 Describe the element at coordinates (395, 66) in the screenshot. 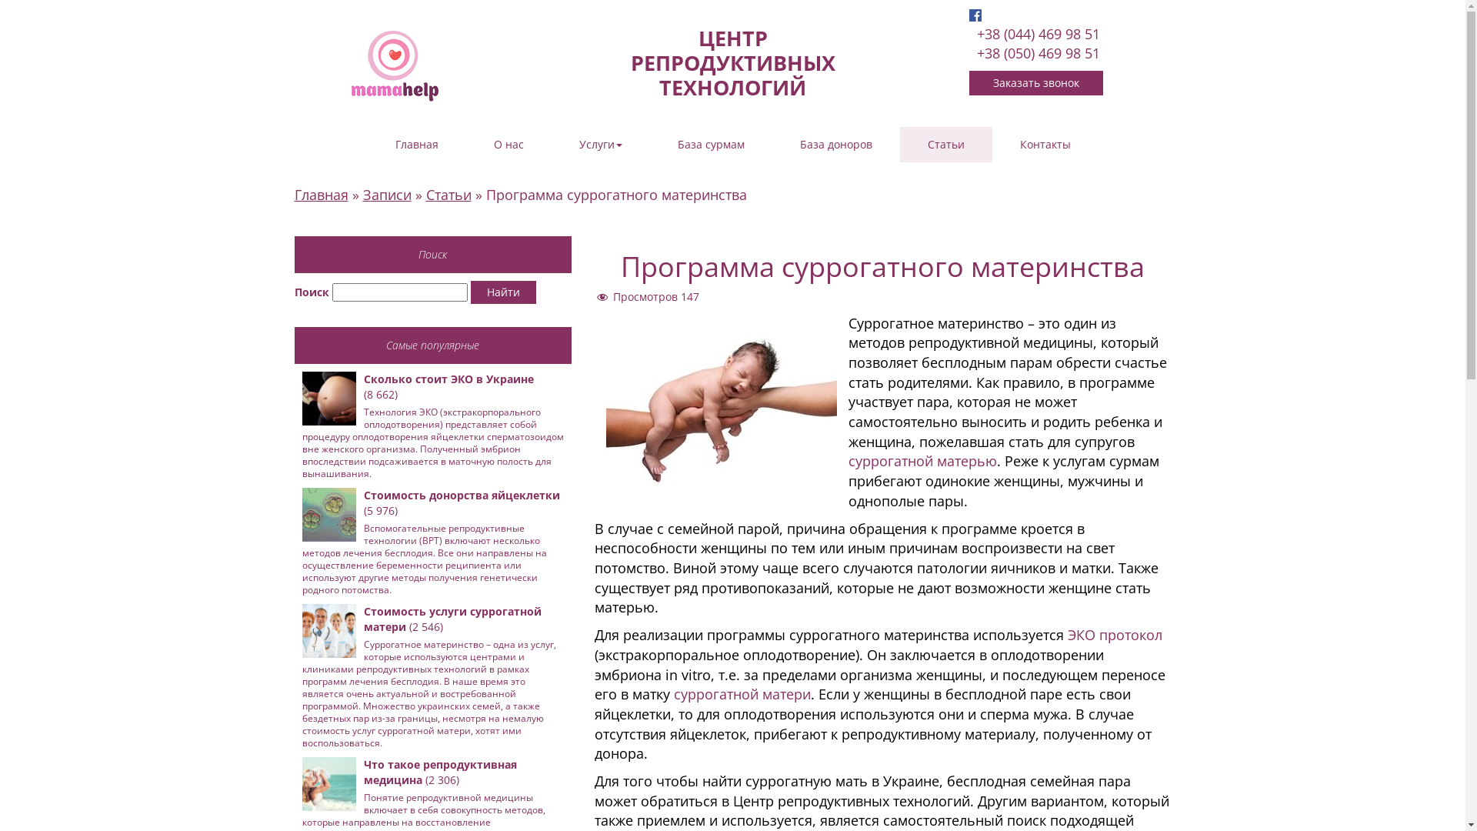

I see `MamaHelp` at that location.